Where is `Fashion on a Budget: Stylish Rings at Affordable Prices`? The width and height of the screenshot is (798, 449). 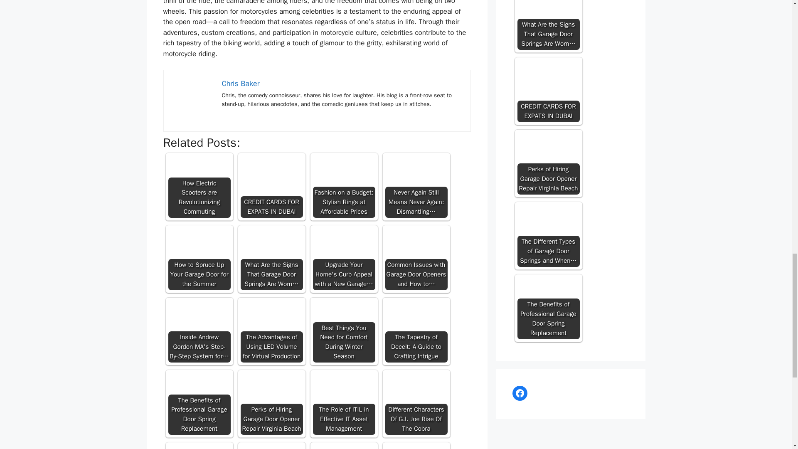 Fashion on a Budget: Stylish Rings at Affordable Prices is located at coordinates (344, 186).